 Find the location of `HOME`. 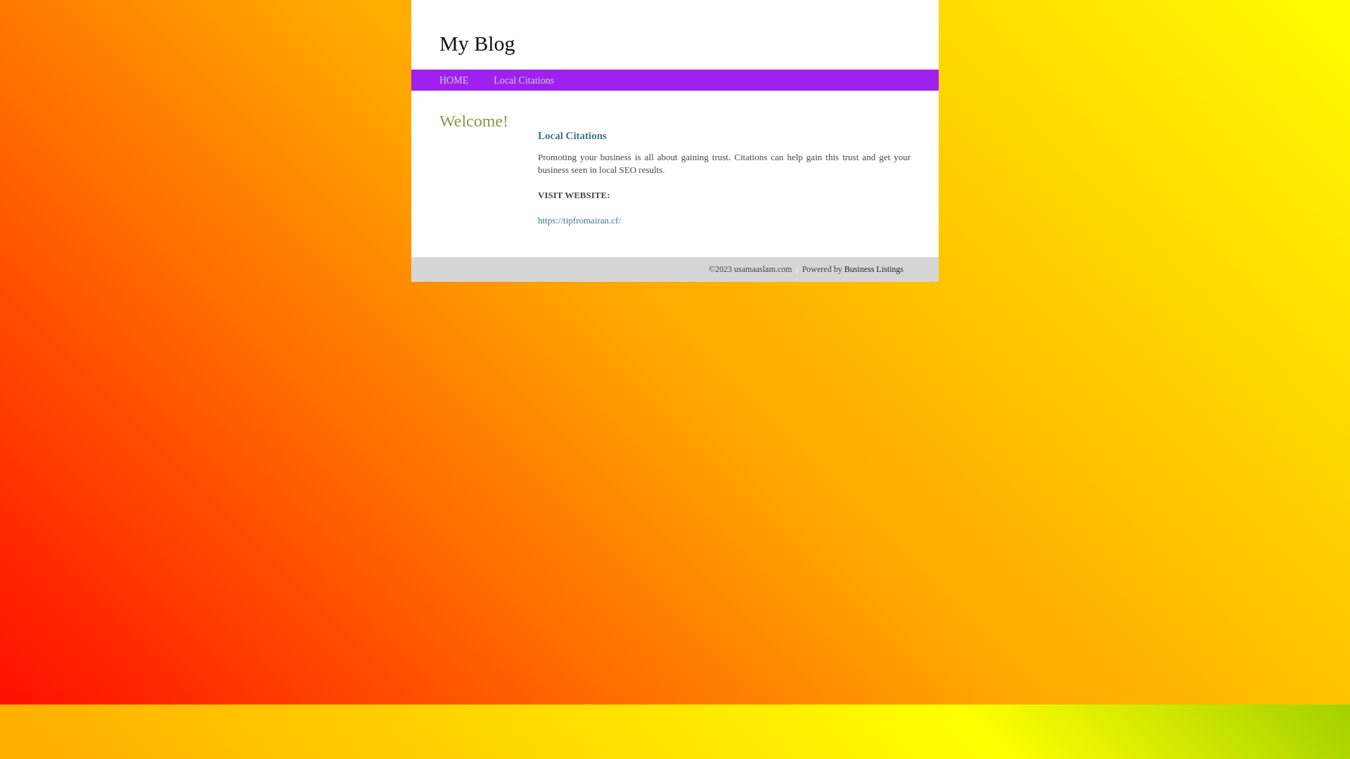

HOME is located at coordinates (454, 80).